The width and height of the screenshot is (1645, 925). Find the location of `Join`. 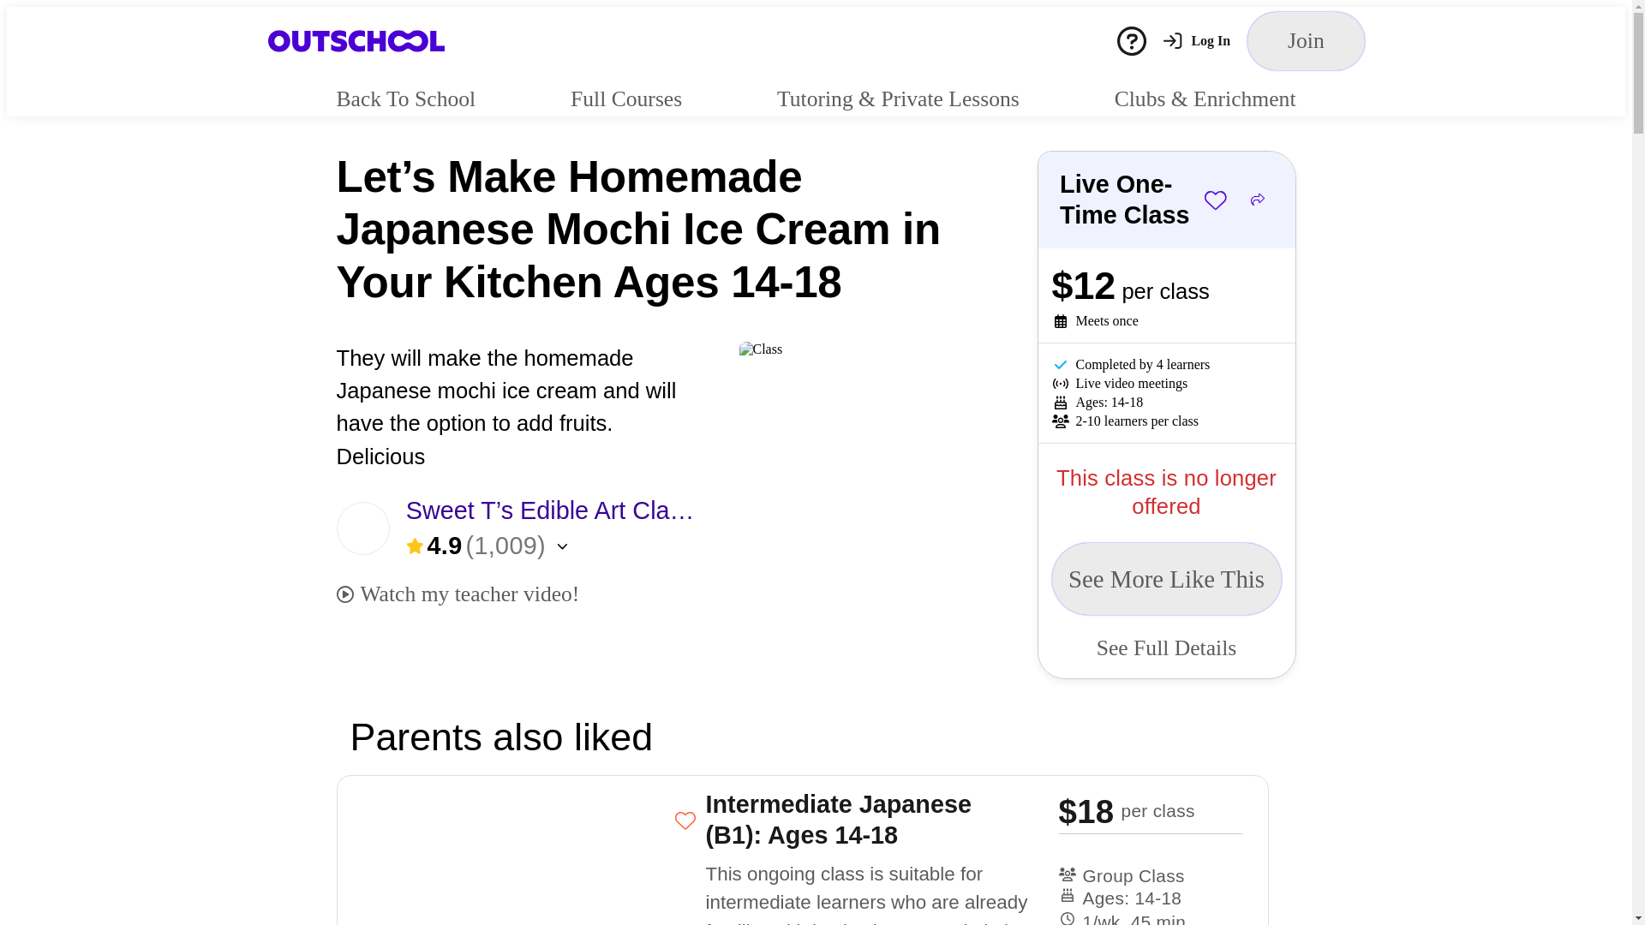

Join is located at coordinates (1305, 41).